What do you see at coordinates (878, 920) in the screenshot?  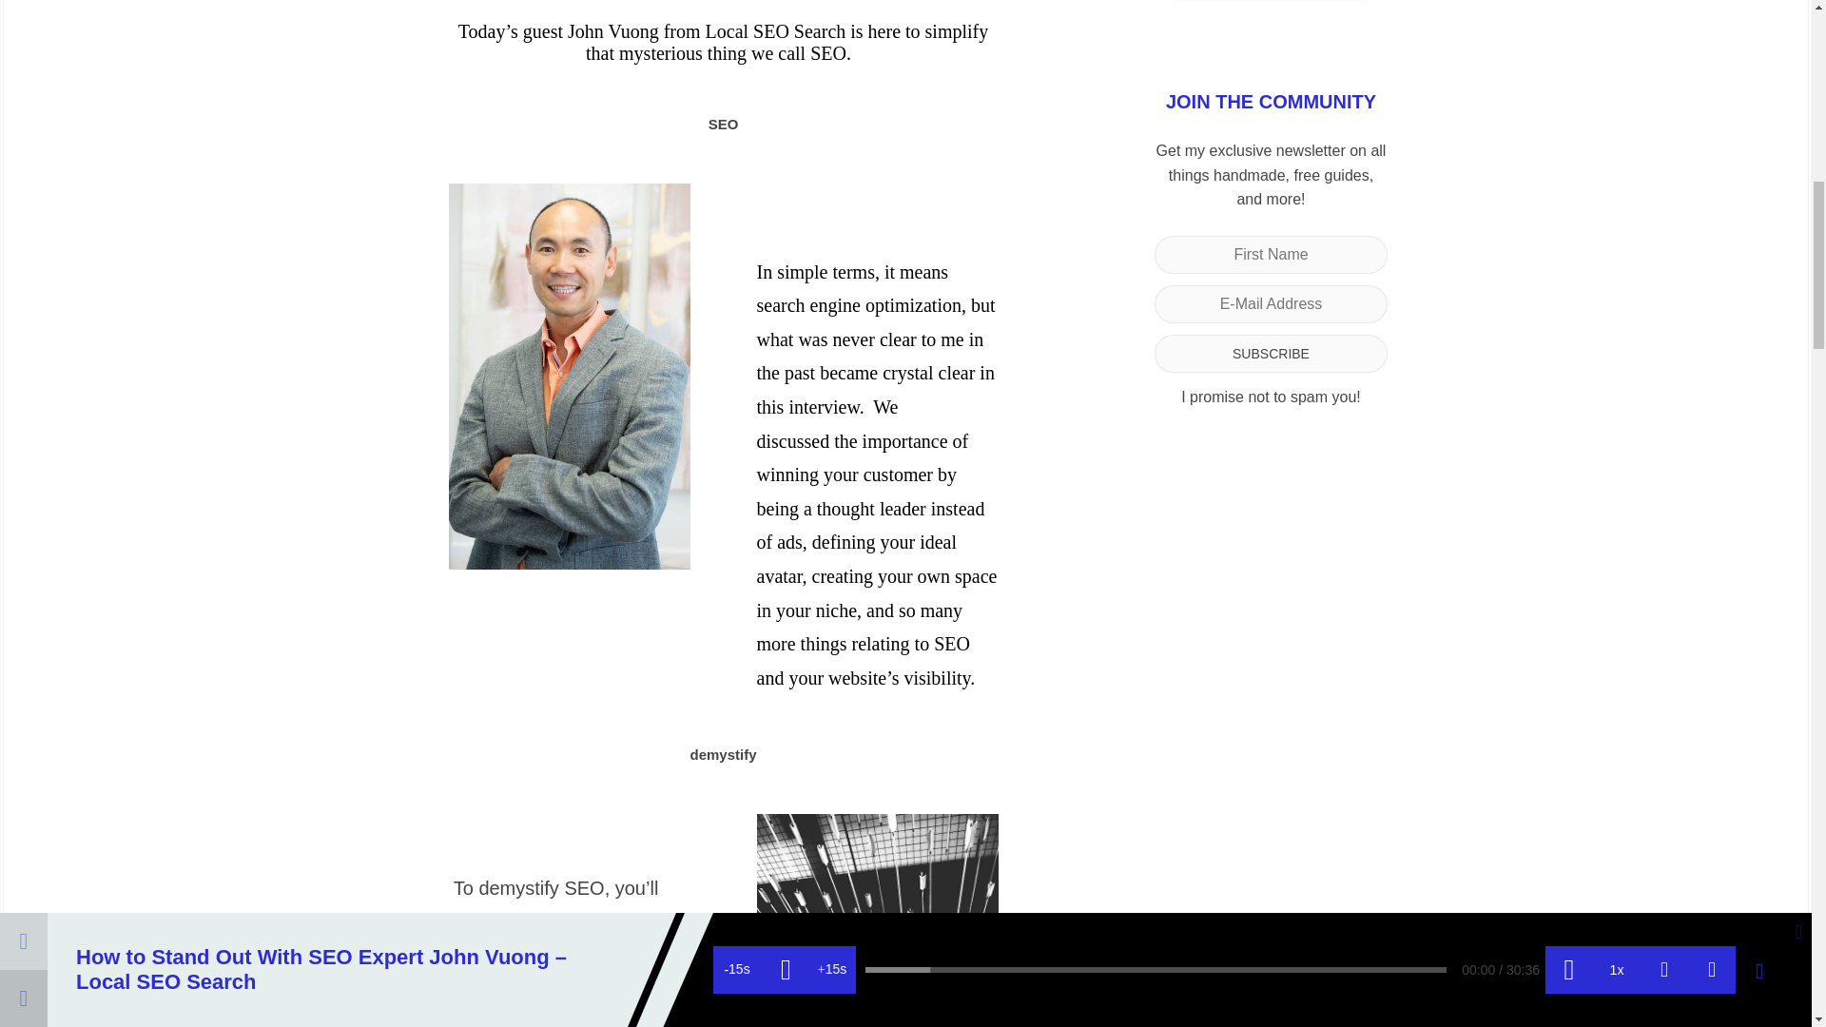 I see `Know-Your-Target-Audience.jpg` at bounding box center [878, 920].